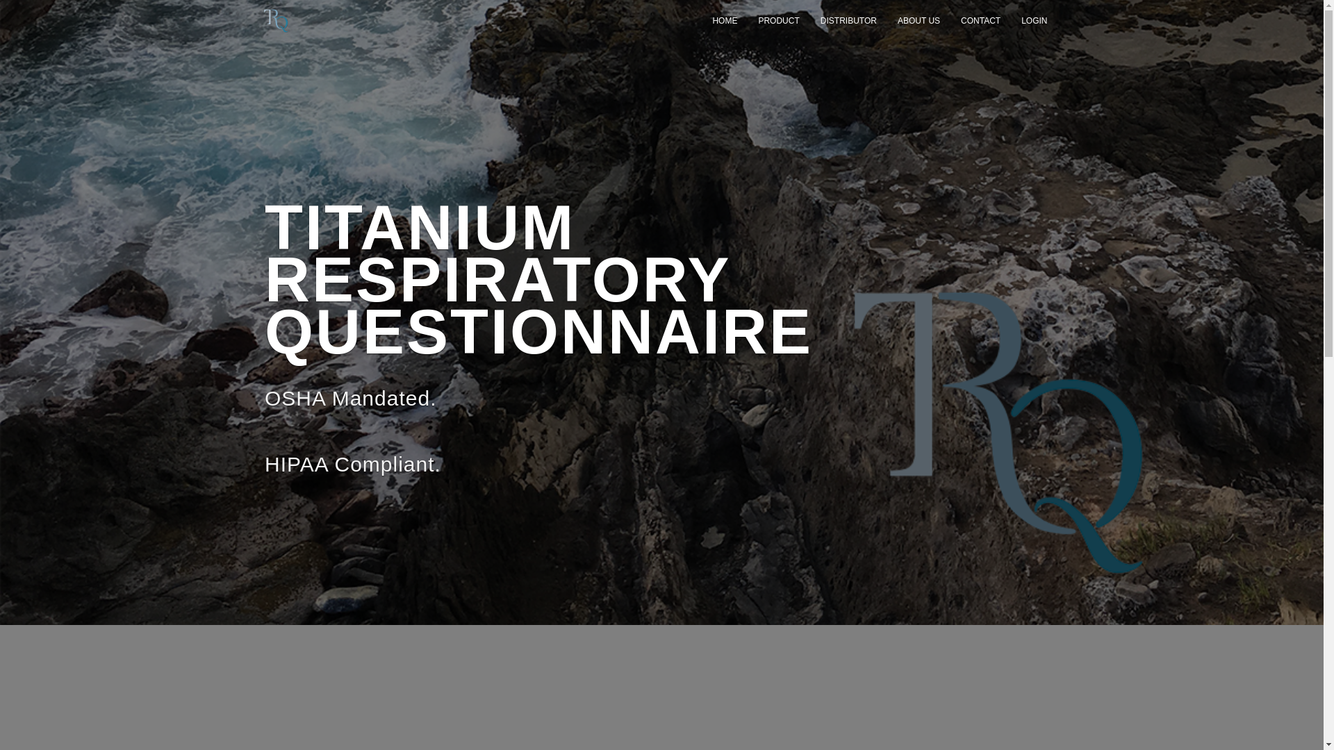  What do you see at coordinates (724, 21) in the screenshot?
I see `HOME` at bounding box center [724, 21].